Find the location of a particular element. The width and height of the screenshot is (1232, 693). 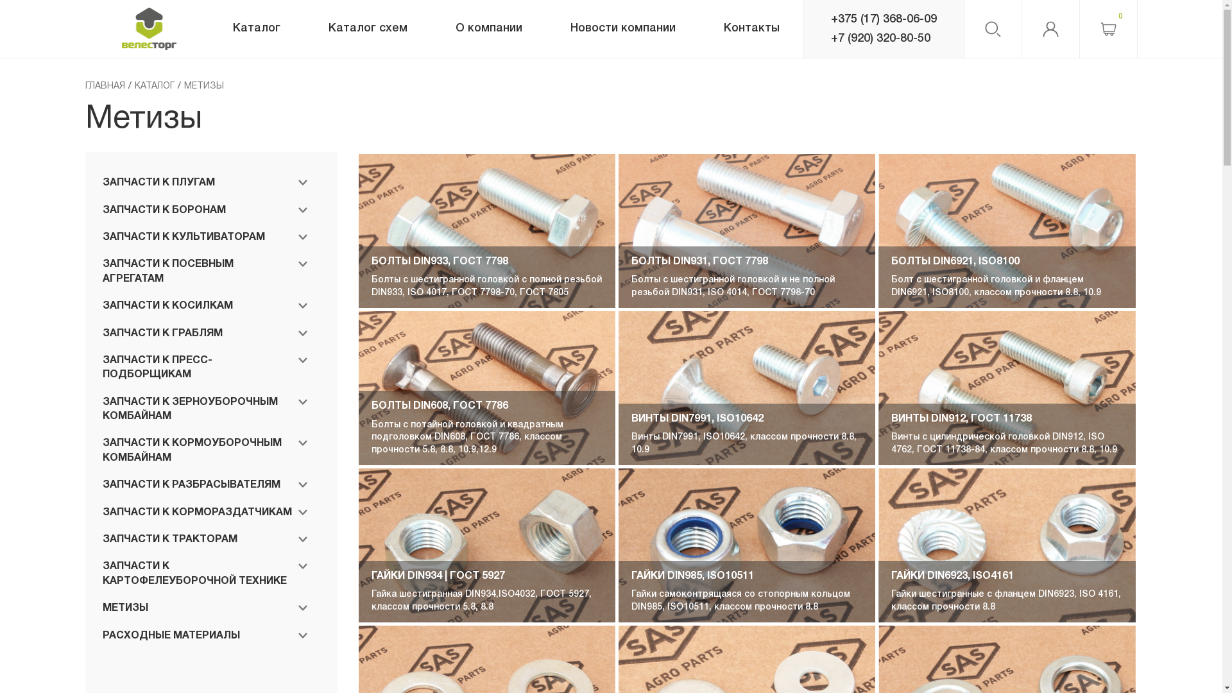

+375 (17) 368-06-09 is located at coordinates (883, 19).